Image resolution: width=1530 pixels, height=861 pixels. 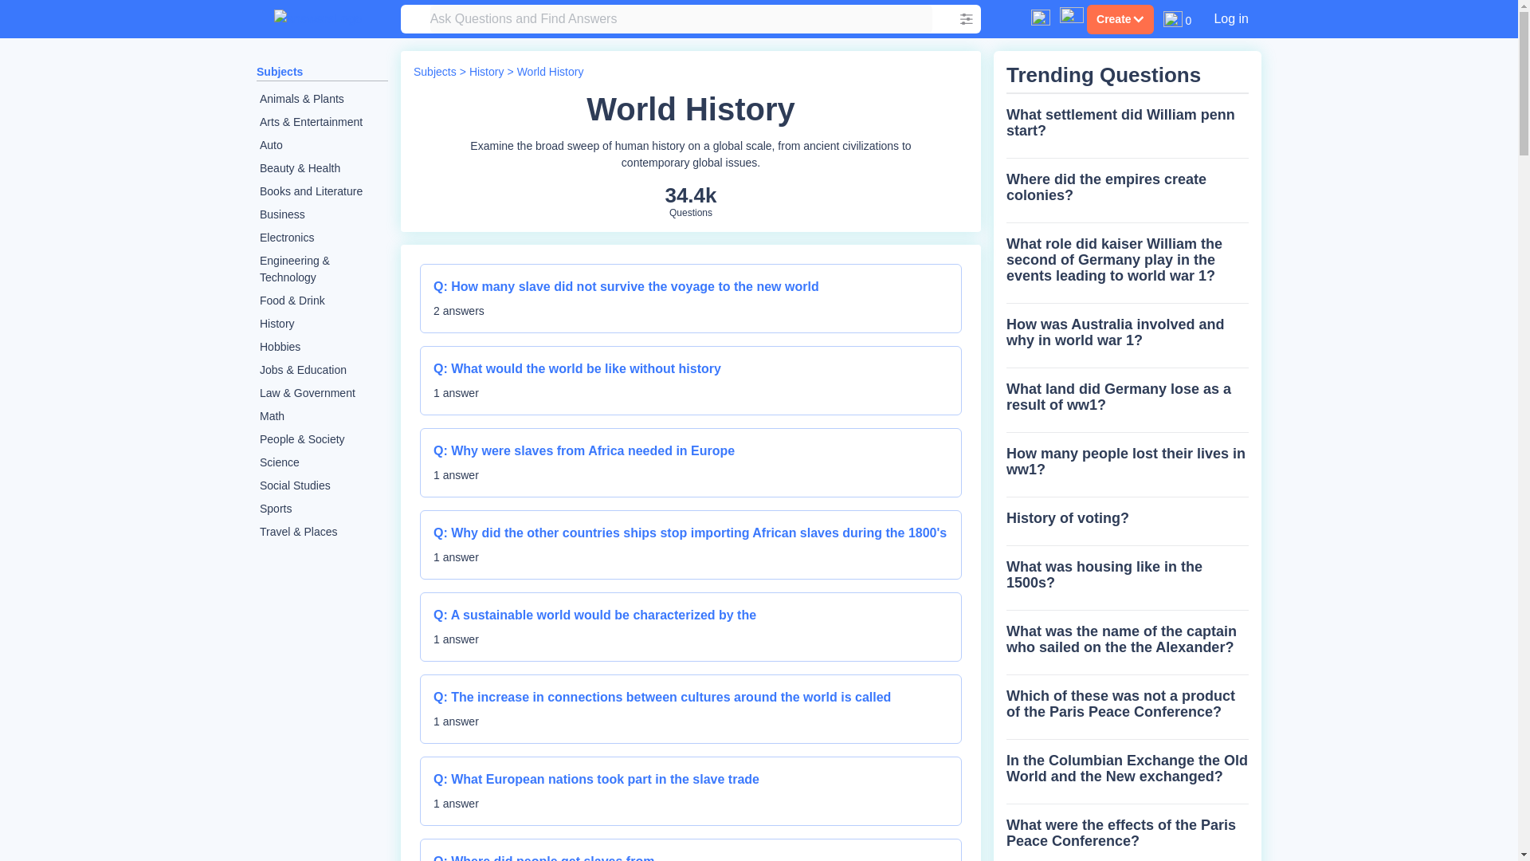 What do you see at coordinates (322, 416) in the screenshot?
I see `World History` at bounding box center [322, 416].